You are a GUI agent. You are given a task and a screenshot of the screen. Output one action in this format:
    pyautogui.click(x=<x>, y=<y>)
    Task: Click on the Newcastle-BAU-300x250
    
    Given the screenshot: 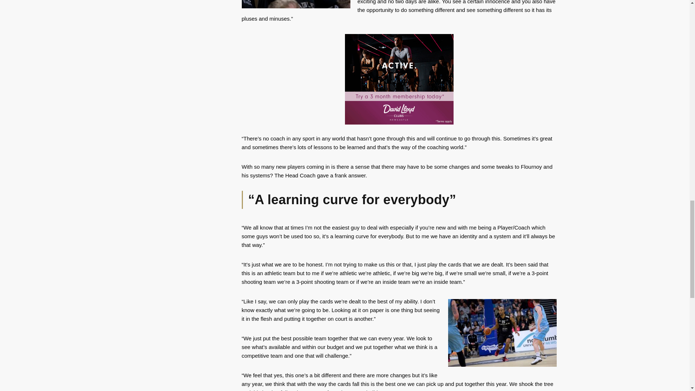 What is the action you would take?
    pyautogui.click(x=399, y=79)
    